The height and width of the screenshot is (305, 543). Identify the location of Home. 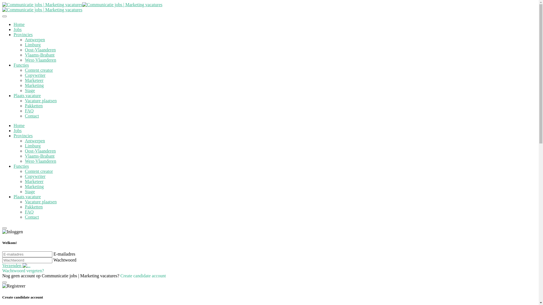
(19, 125).